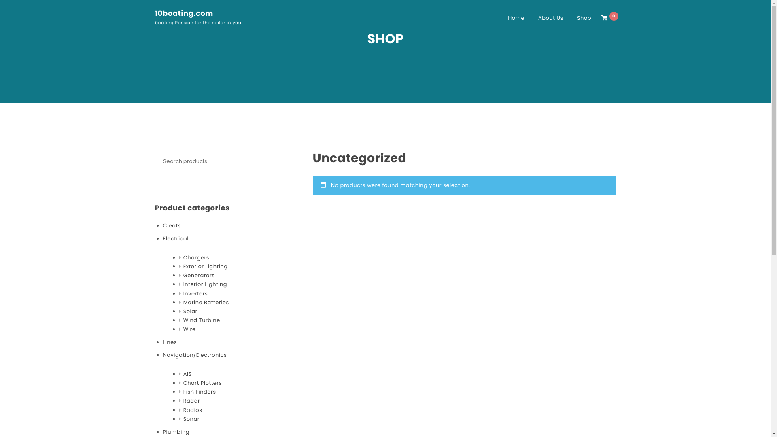 The image size is (777, 437). What do you see at coordinates (551, 18) in the screenshot?
I see `About Us` at bounding box center [551, 18].